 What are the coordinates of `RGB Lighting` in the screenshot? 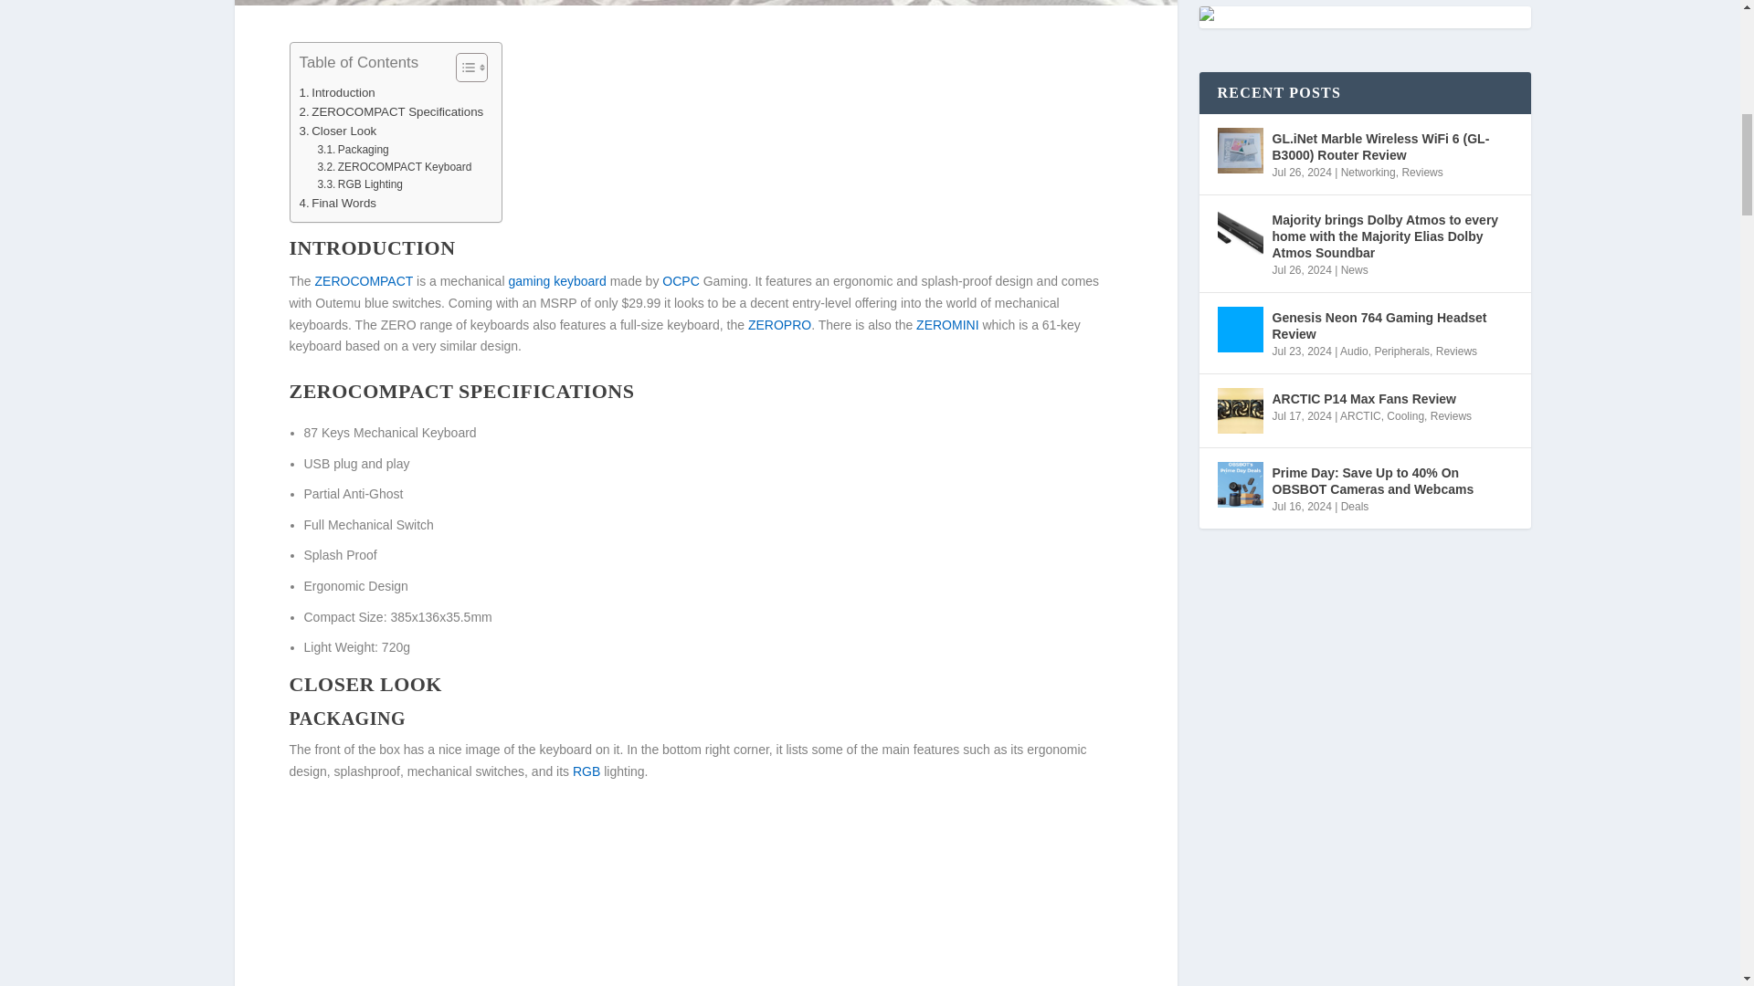 It's located at (360, 184).